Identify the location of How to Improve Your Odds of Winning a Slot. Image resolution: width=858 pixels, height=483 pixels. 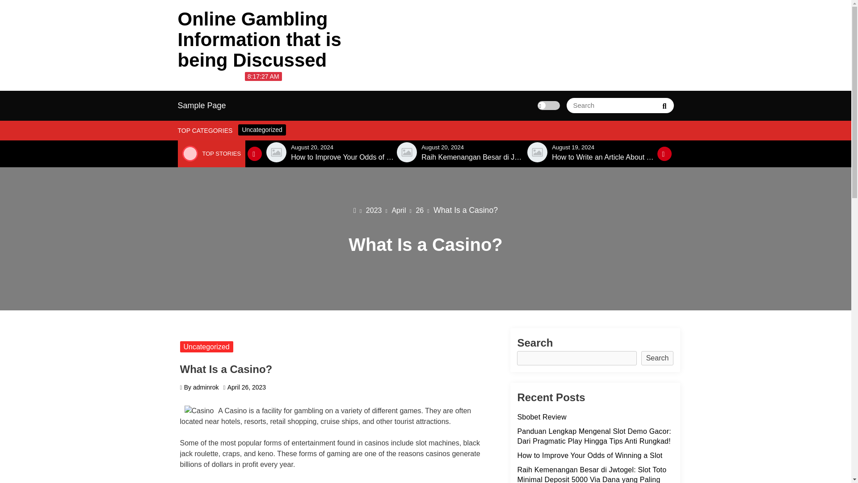
(342, 157).